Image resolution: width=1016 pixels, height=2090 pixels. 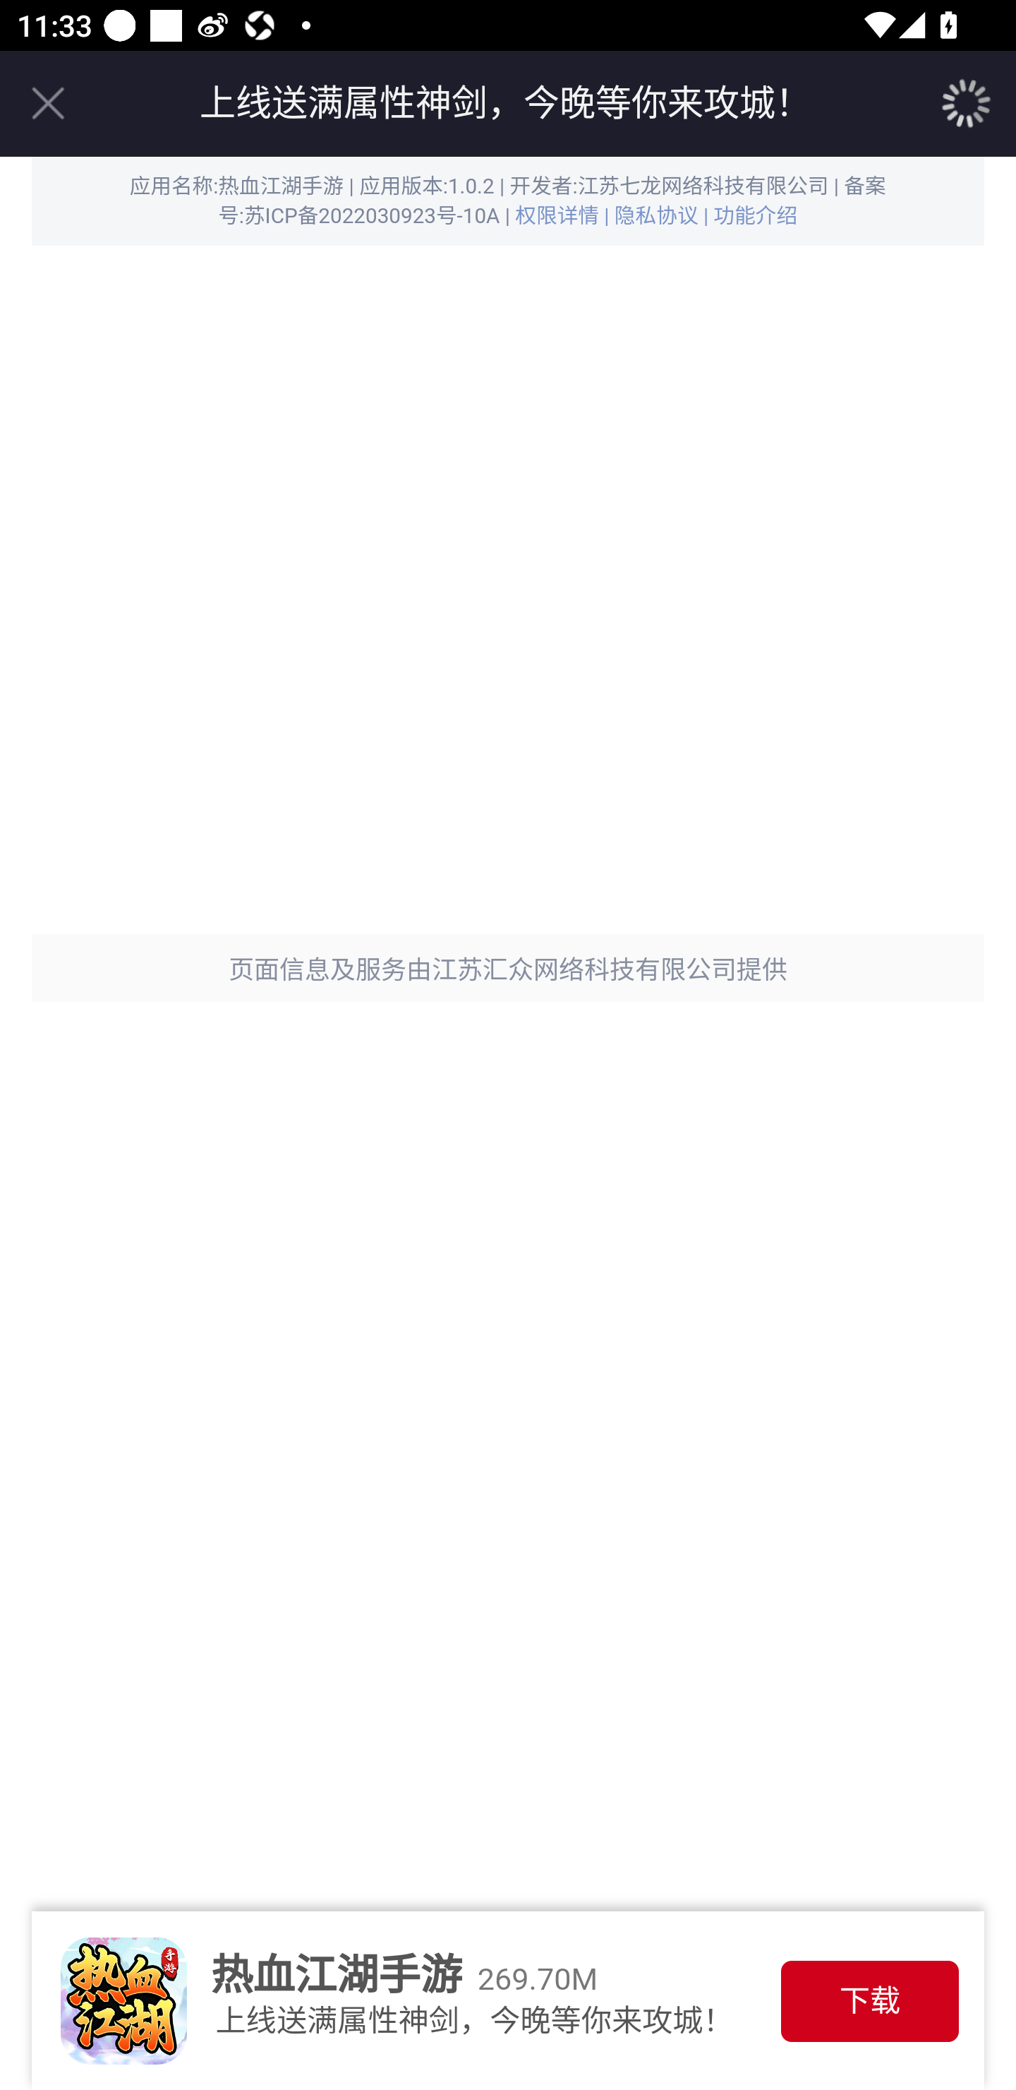 What do you see at coordinates (870, 2001) in the screenshot?
I see `下载` at bounding box center [870, 2001].